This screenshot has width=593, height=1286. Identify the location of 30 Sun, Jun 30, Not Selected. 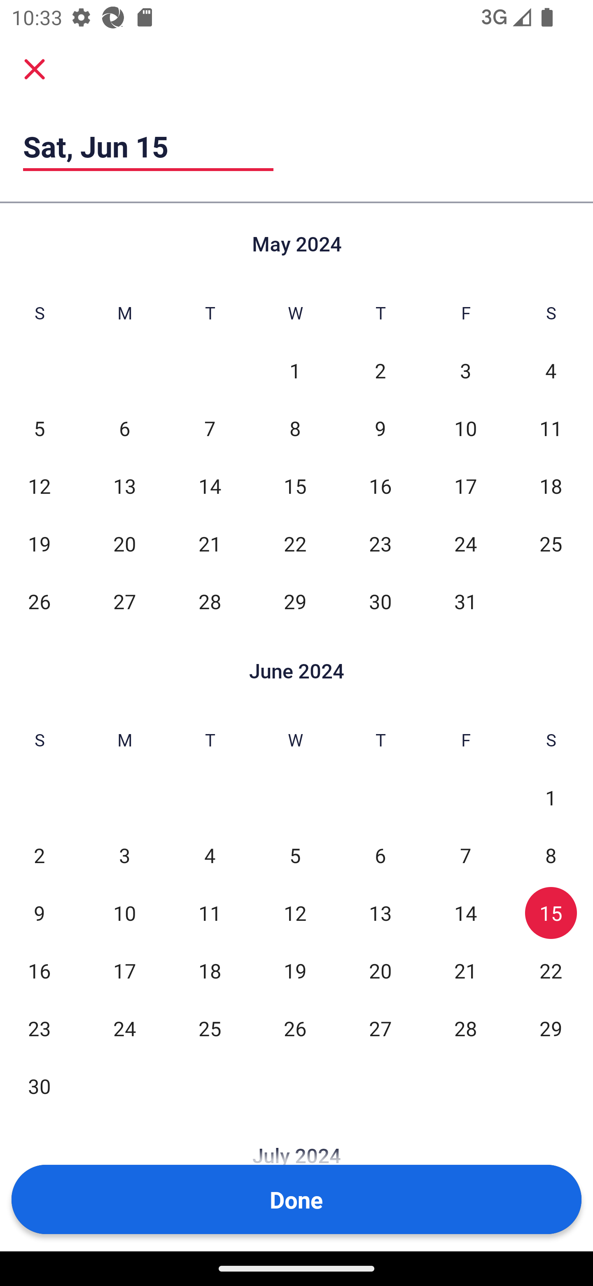
(39, 1086).